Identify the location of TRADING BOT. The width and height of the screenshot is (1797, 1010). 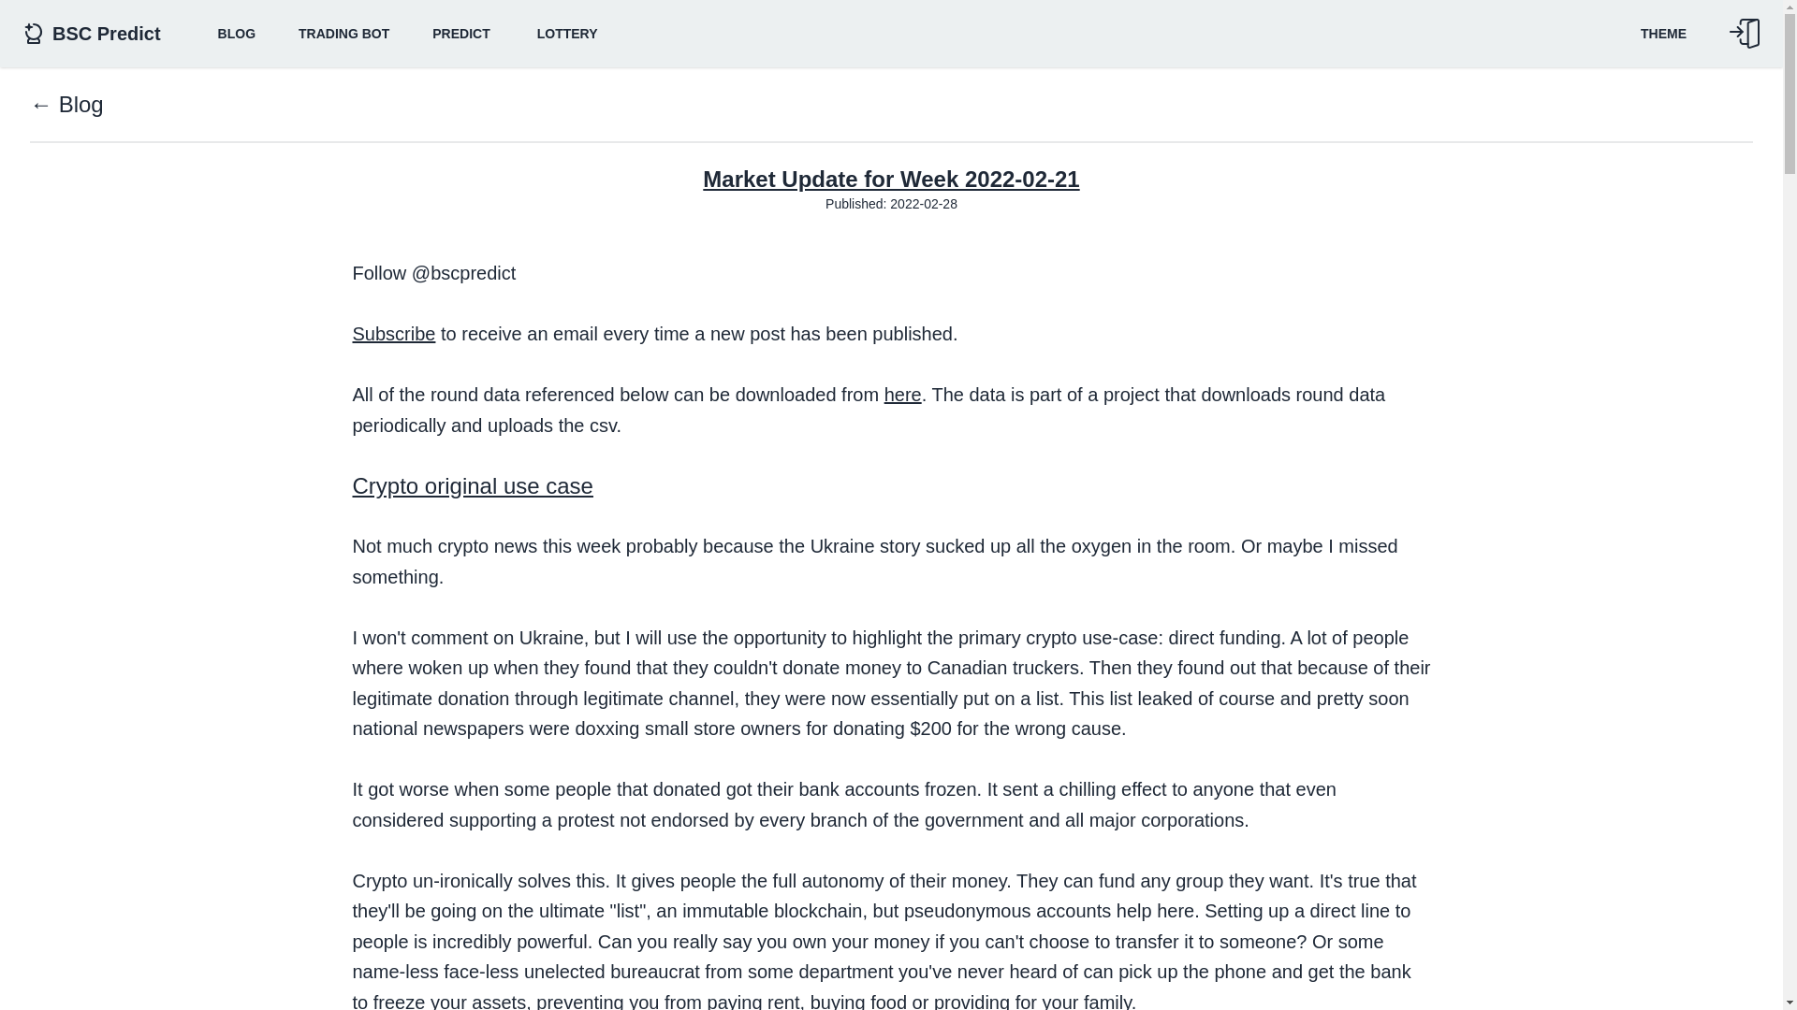
(343, 34).